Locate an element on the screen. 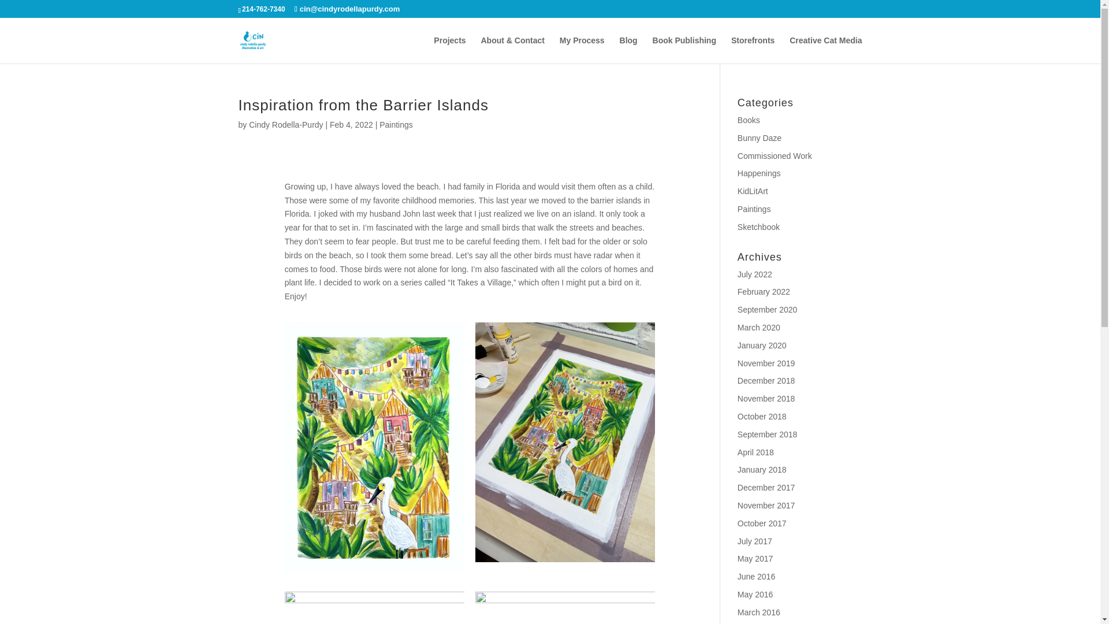 This screenshot has height=624, width=1109. July 2017 is located at coordinates (754, 541).